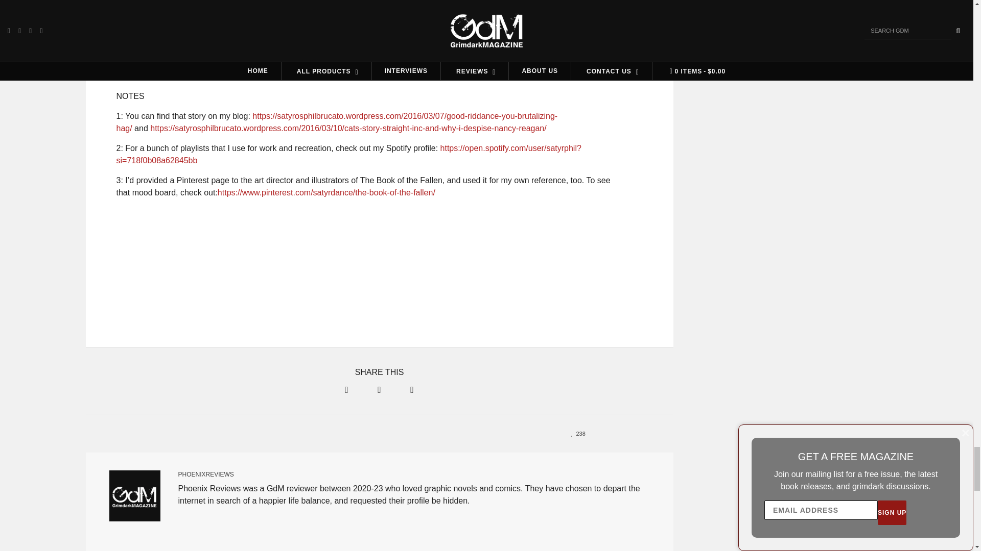 Image resolution: width=981 pixels, height=551 pixels. I want to click on Patreon Widget, so click(380, 270).